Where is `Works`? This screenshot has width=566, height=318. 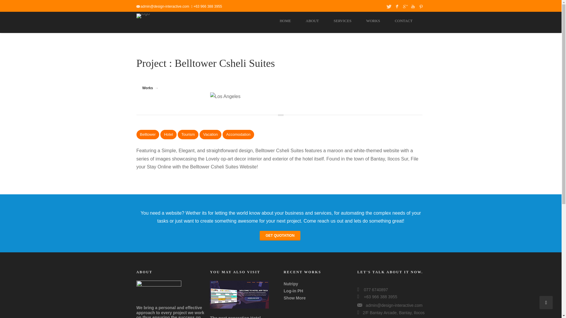 Works is located at coordinates (147, 88).